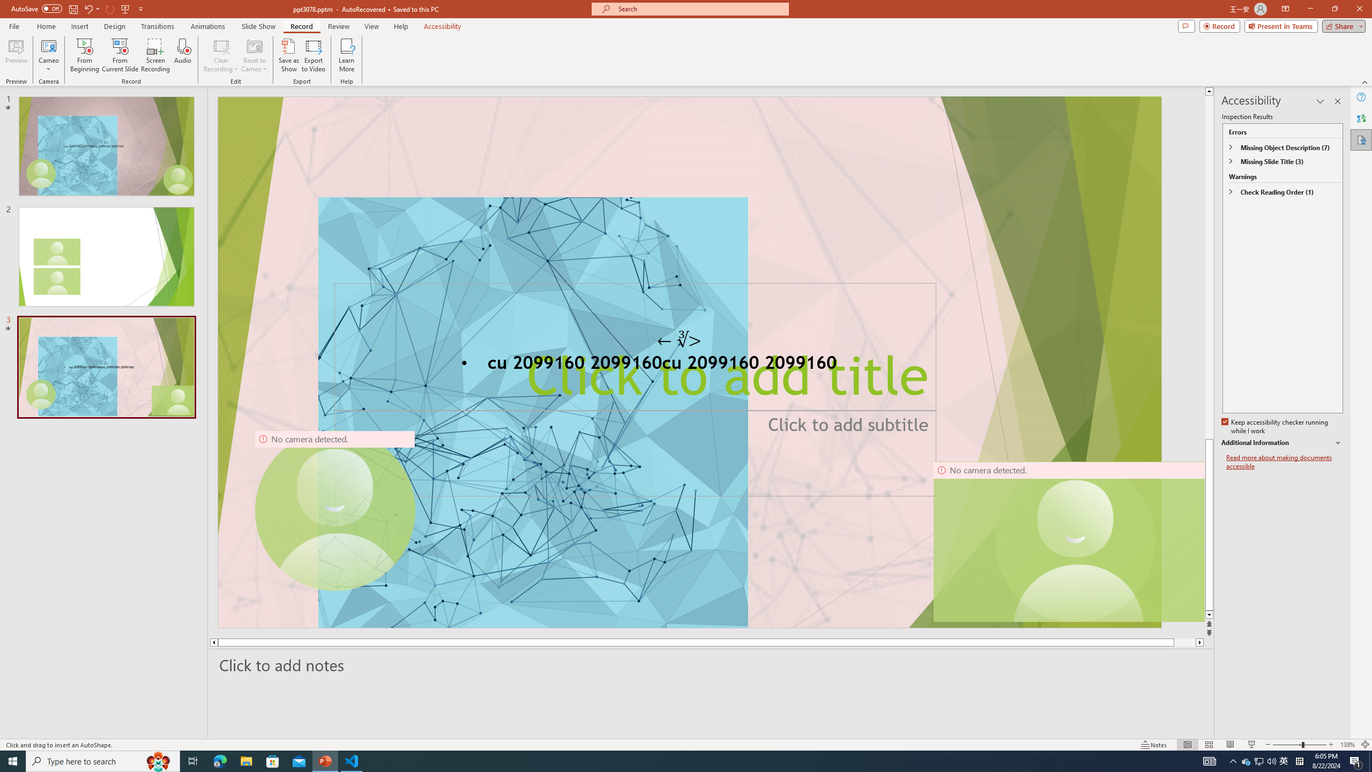  Describe the element at coordinates (254, 55) in the screenshot. I see `Reset to Cameo` at that location.